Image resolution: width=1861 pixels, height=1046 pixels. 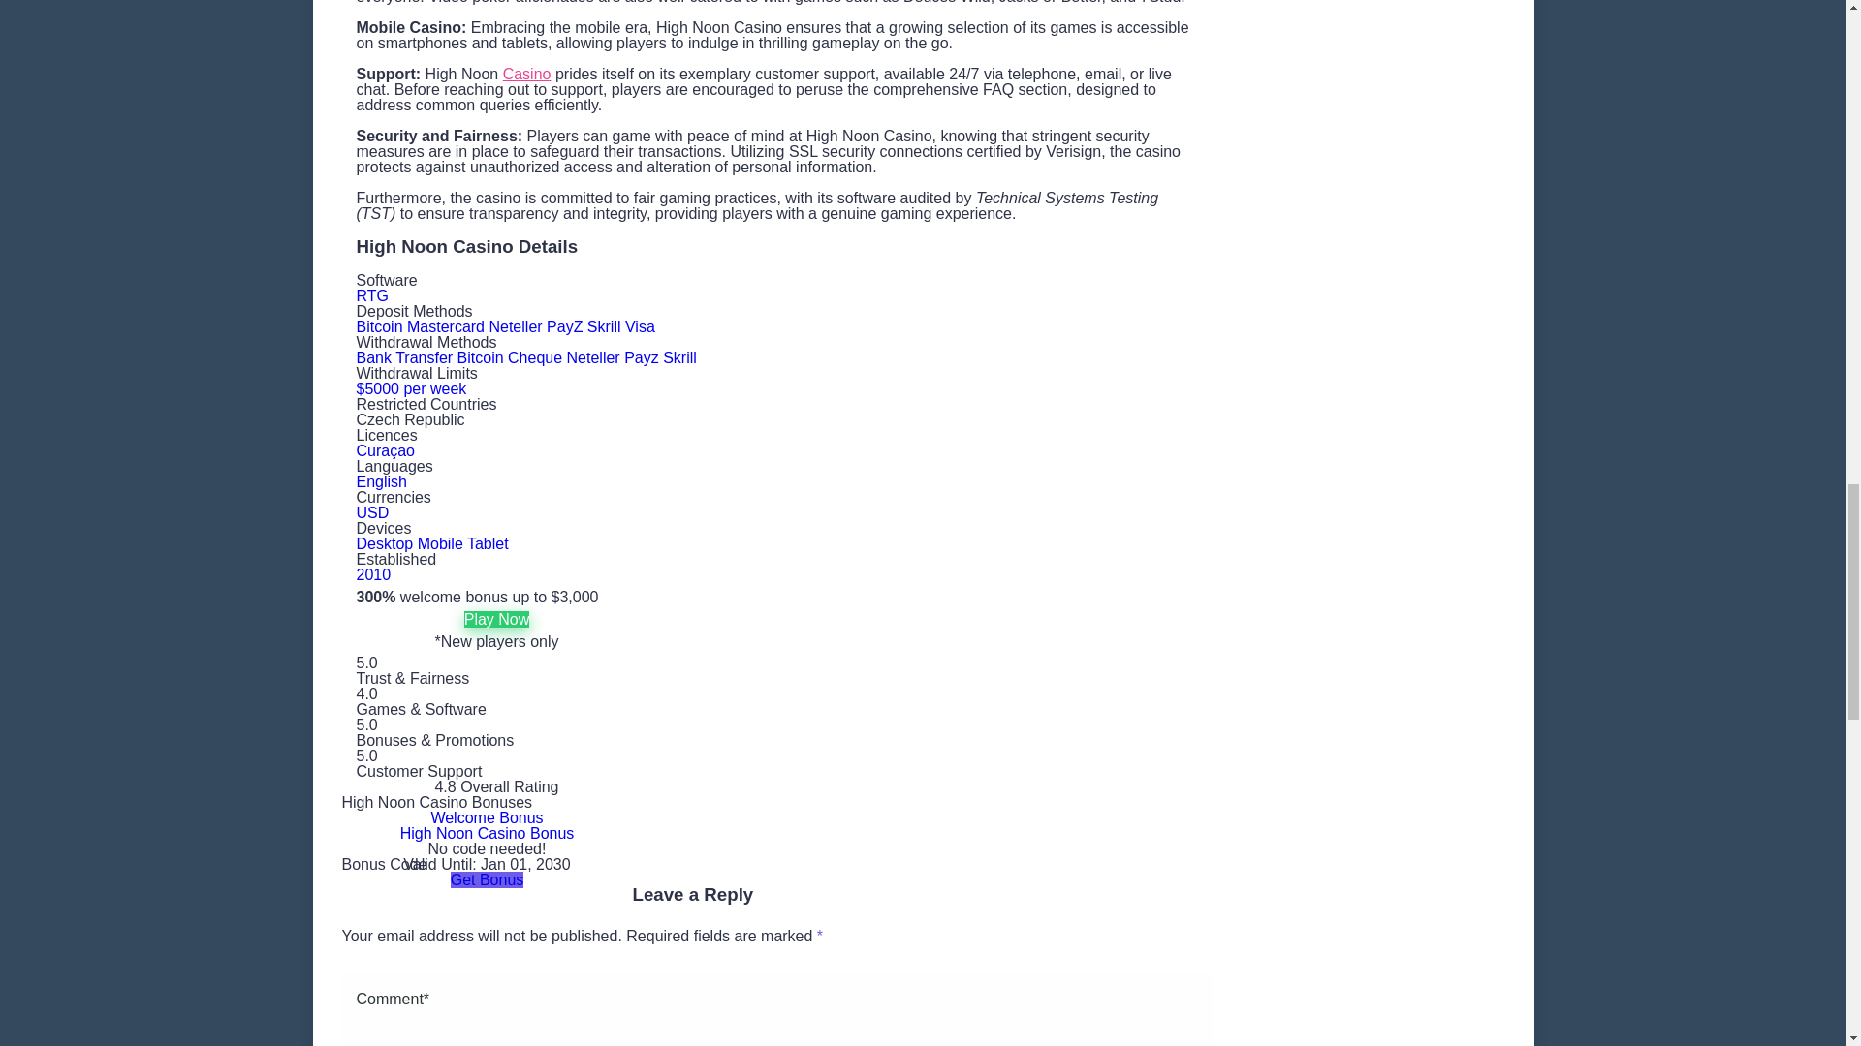 I want to click on Neteller, so click(x=593, y=357).